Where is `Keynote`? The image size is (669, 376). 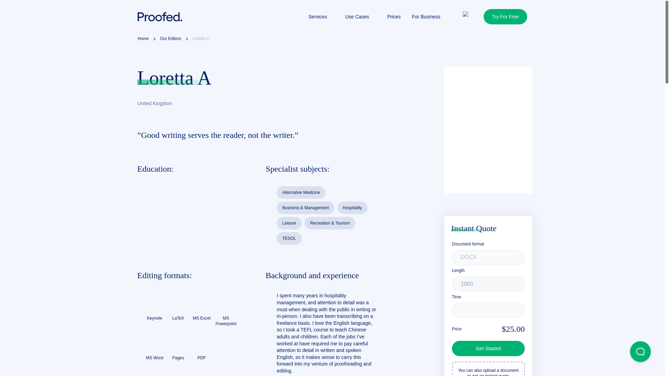
Keynote is located at coordinates (155, 307).